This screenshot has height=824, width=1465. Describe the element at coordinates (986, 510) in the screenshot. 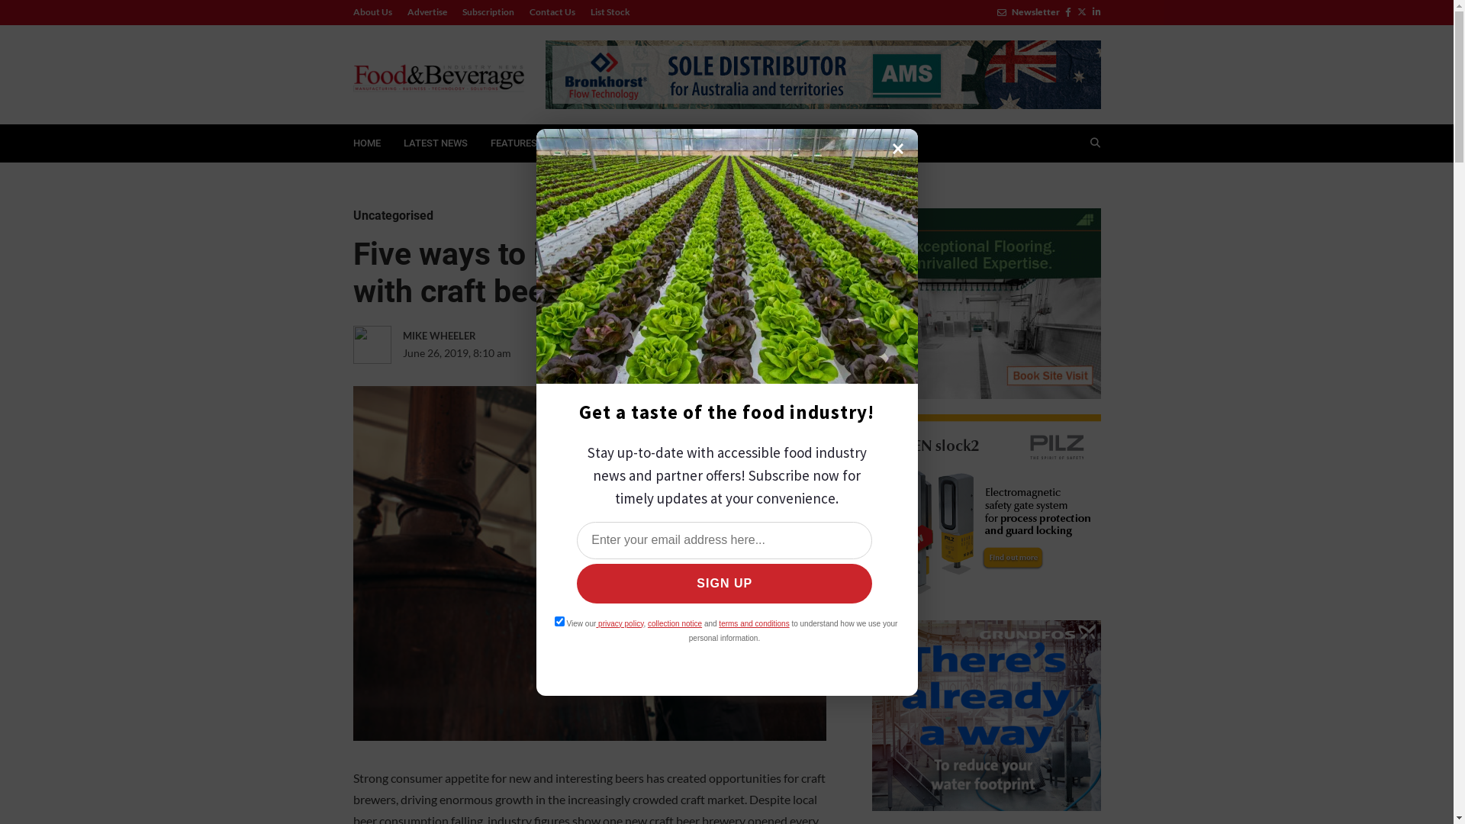

I see `3rd party ad content` at that location.